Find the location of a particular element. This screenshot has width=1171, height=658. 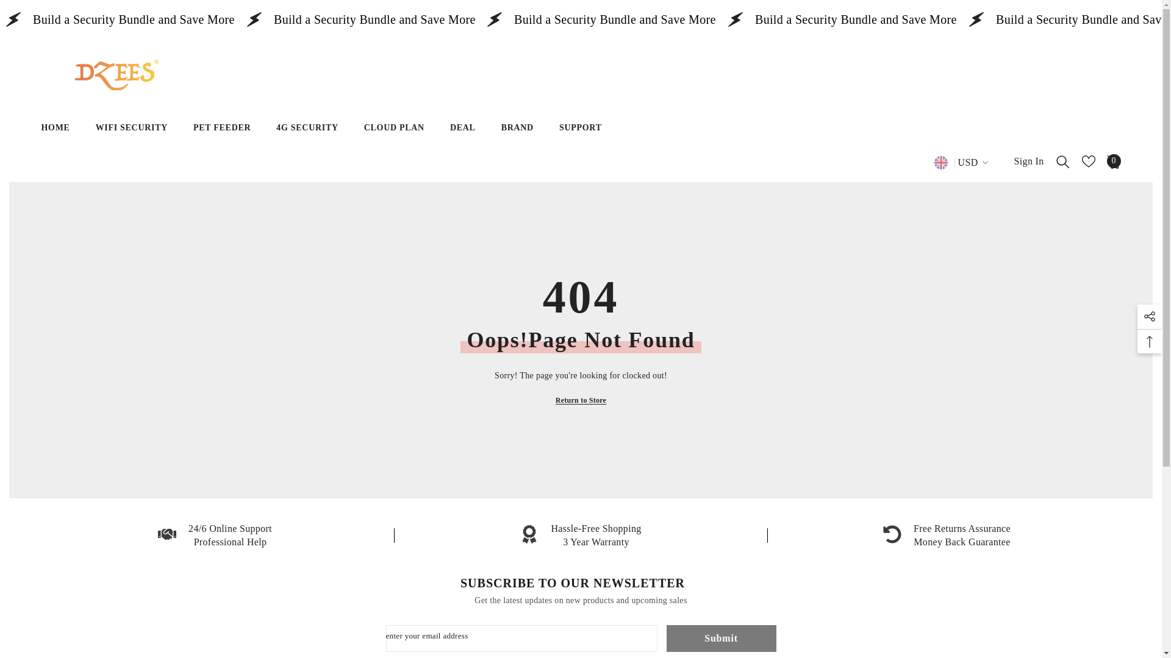

CLOUD PLAN is located at coordinates (394, 136).